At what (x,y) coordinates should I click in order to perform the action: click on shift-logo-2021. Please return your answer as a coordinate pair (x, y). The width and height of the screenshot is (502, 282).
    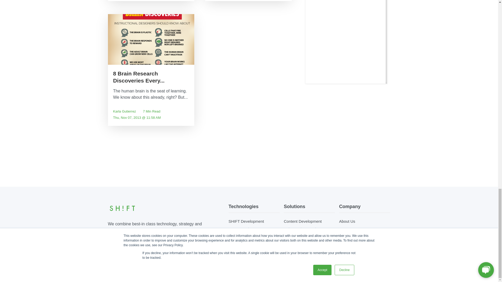
    Looking at the image, I should click on (122, 208).